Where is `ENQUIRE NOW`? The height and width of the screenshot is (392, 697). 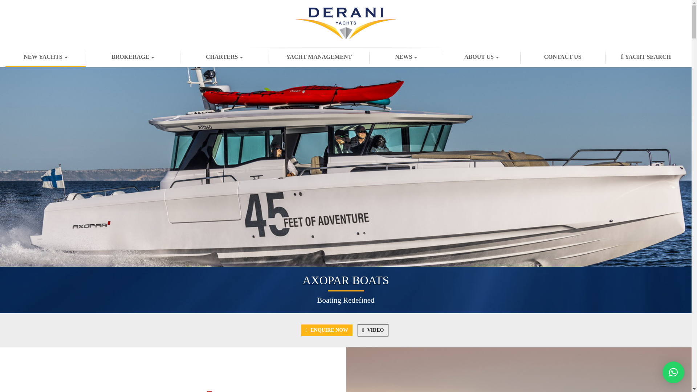
ENQUIRE NOW is located at coordinates (327, 330).